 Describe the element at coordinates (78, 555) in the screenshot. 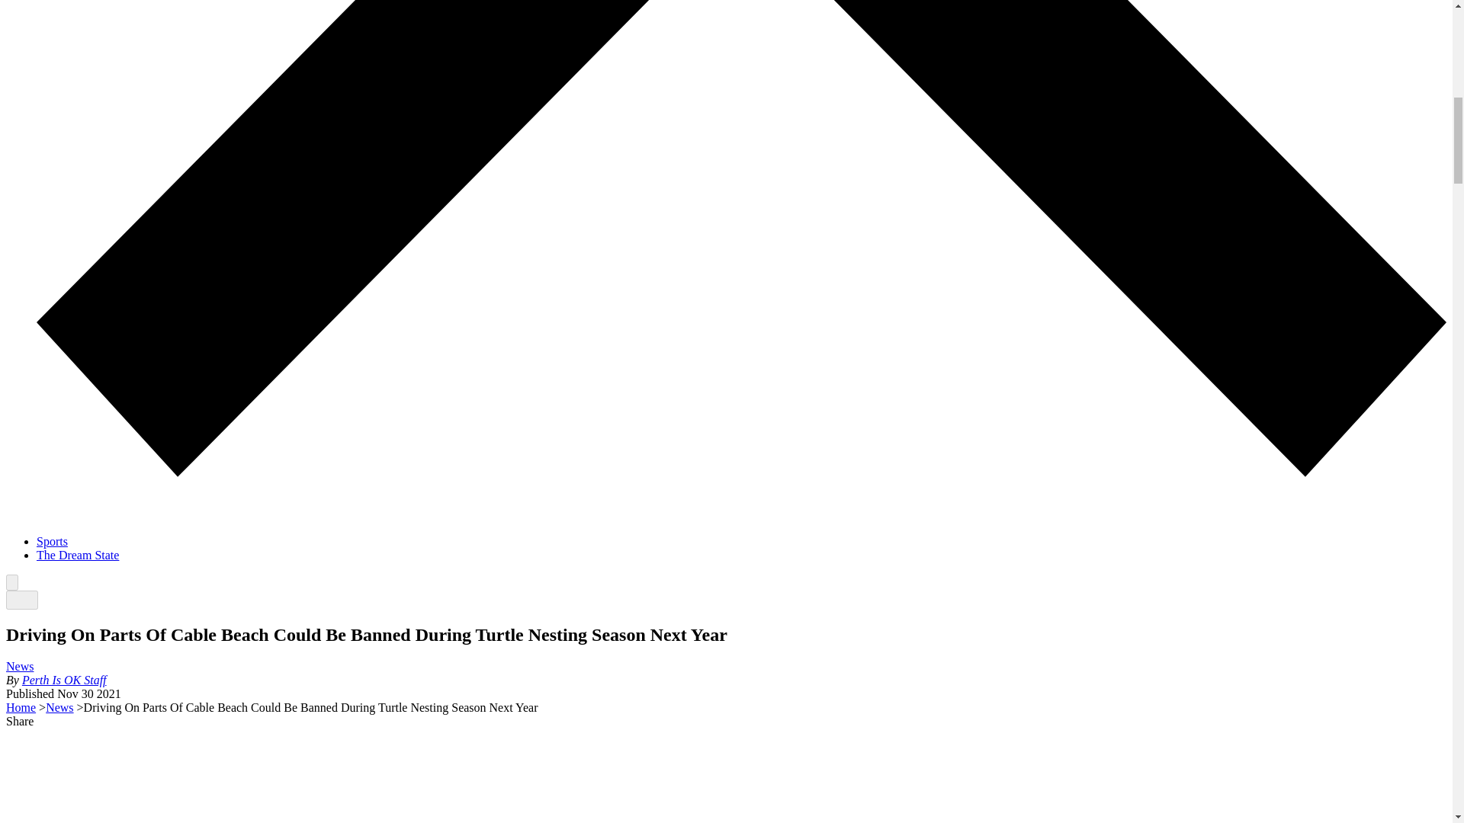

I see `The Dream State` at that location.